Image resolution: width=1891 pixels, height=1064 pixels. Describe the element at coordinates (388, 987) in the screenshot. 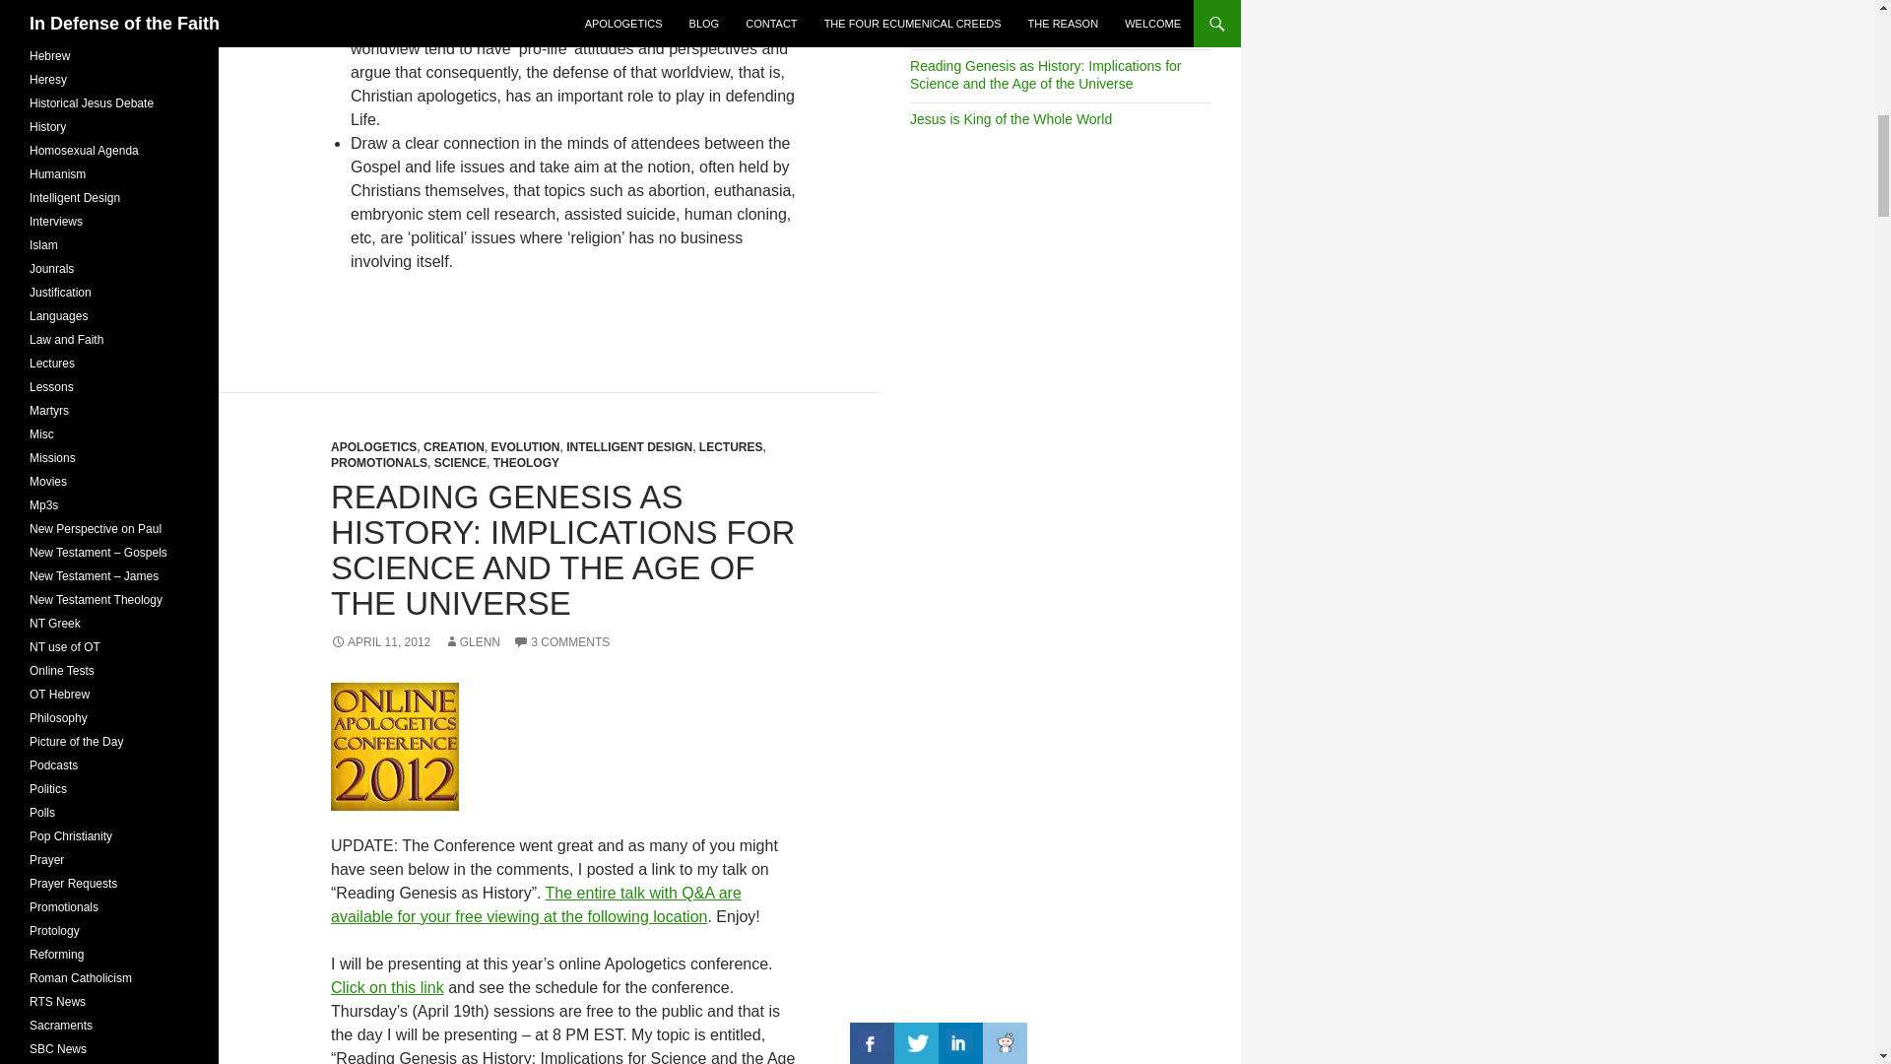

I see `Click on this link` at that location.